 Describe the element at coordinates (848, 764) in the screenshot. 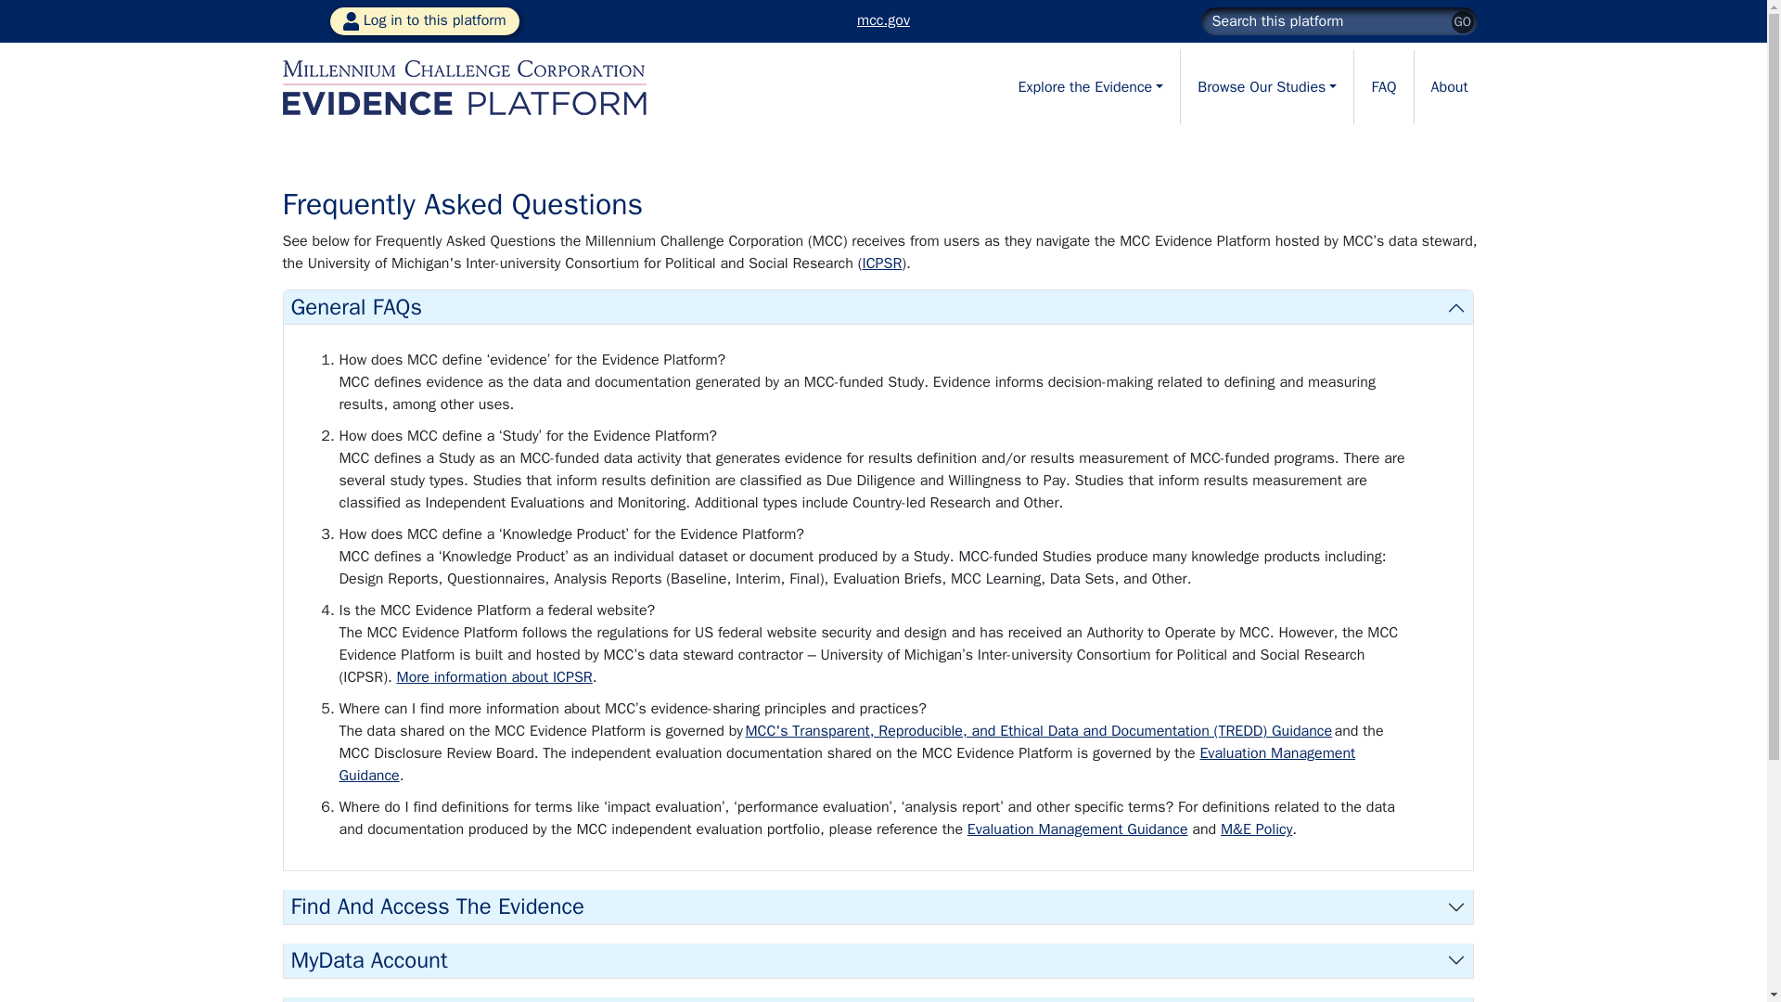

I see `Evaluation Management Guidance` at that location.